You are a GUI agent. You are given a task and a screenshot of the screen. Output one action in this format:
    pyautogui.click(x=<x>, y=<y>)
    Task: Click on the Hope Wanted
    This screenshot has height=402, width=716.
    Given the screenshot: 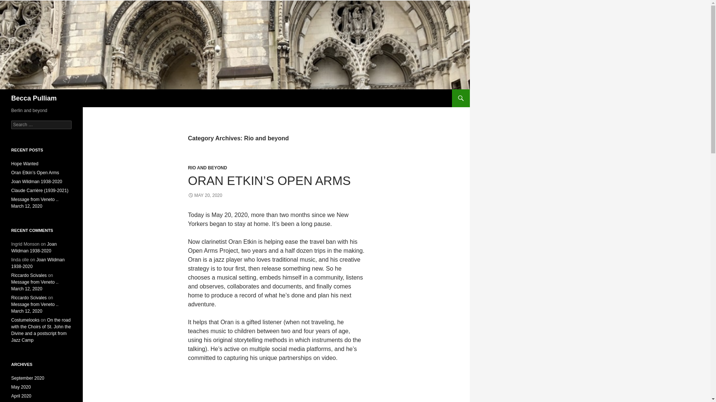 What is the action you would take?
    pyautogui.click(x=25, y=164)
    